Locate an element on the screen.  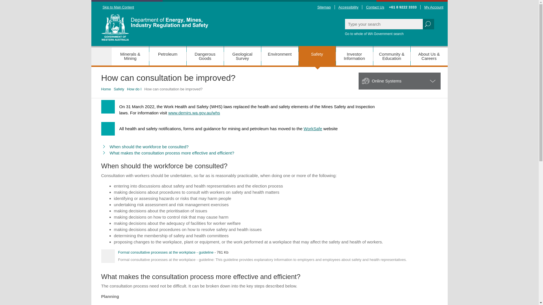
SEARCH is located at coordinates (428, 24).